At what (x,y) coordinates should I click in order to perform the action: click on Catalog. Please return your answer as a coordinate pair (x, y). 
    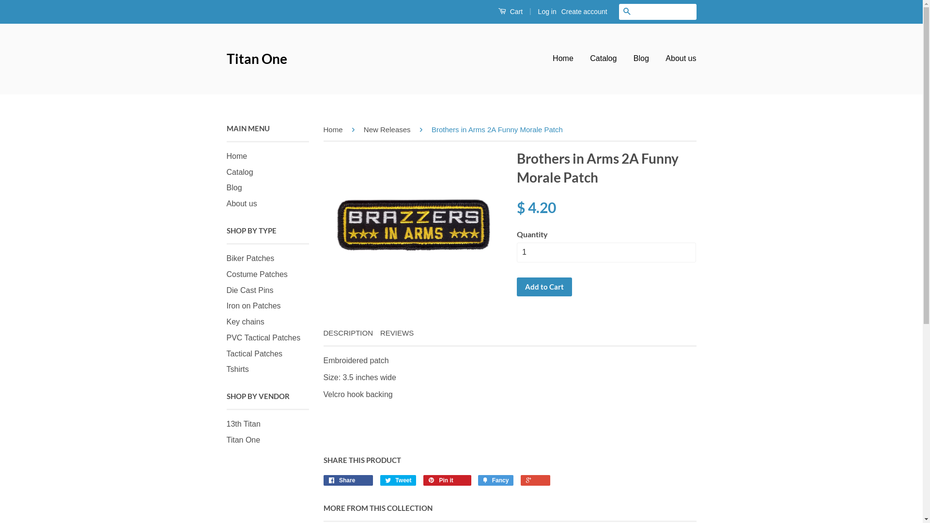
    Looking at the image, I should click on (240, 172).